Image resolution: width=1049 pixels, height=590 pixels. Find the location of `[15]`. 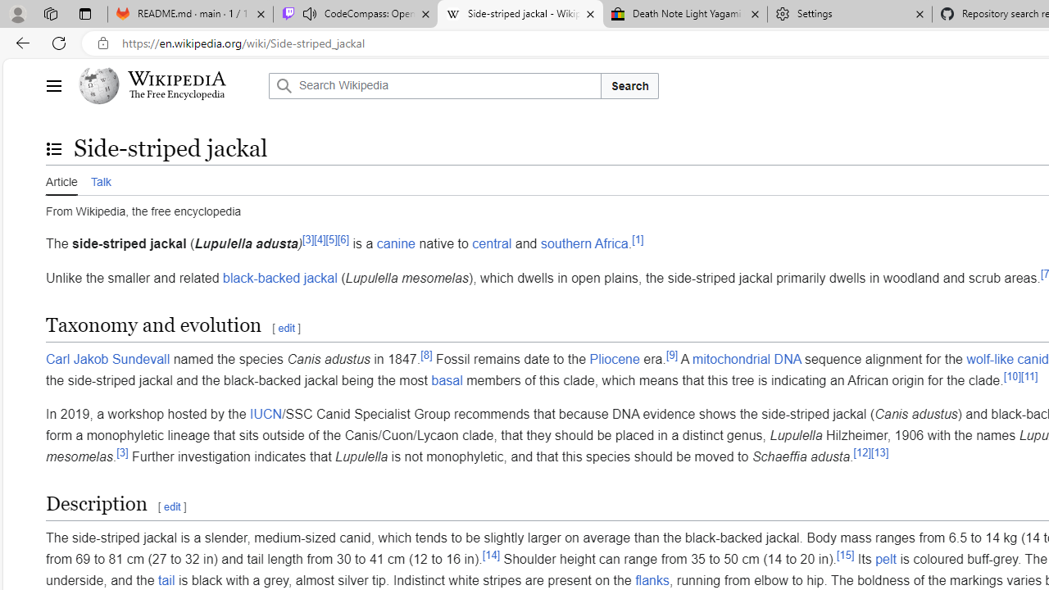

[15] is located at coordinates (846, 554).